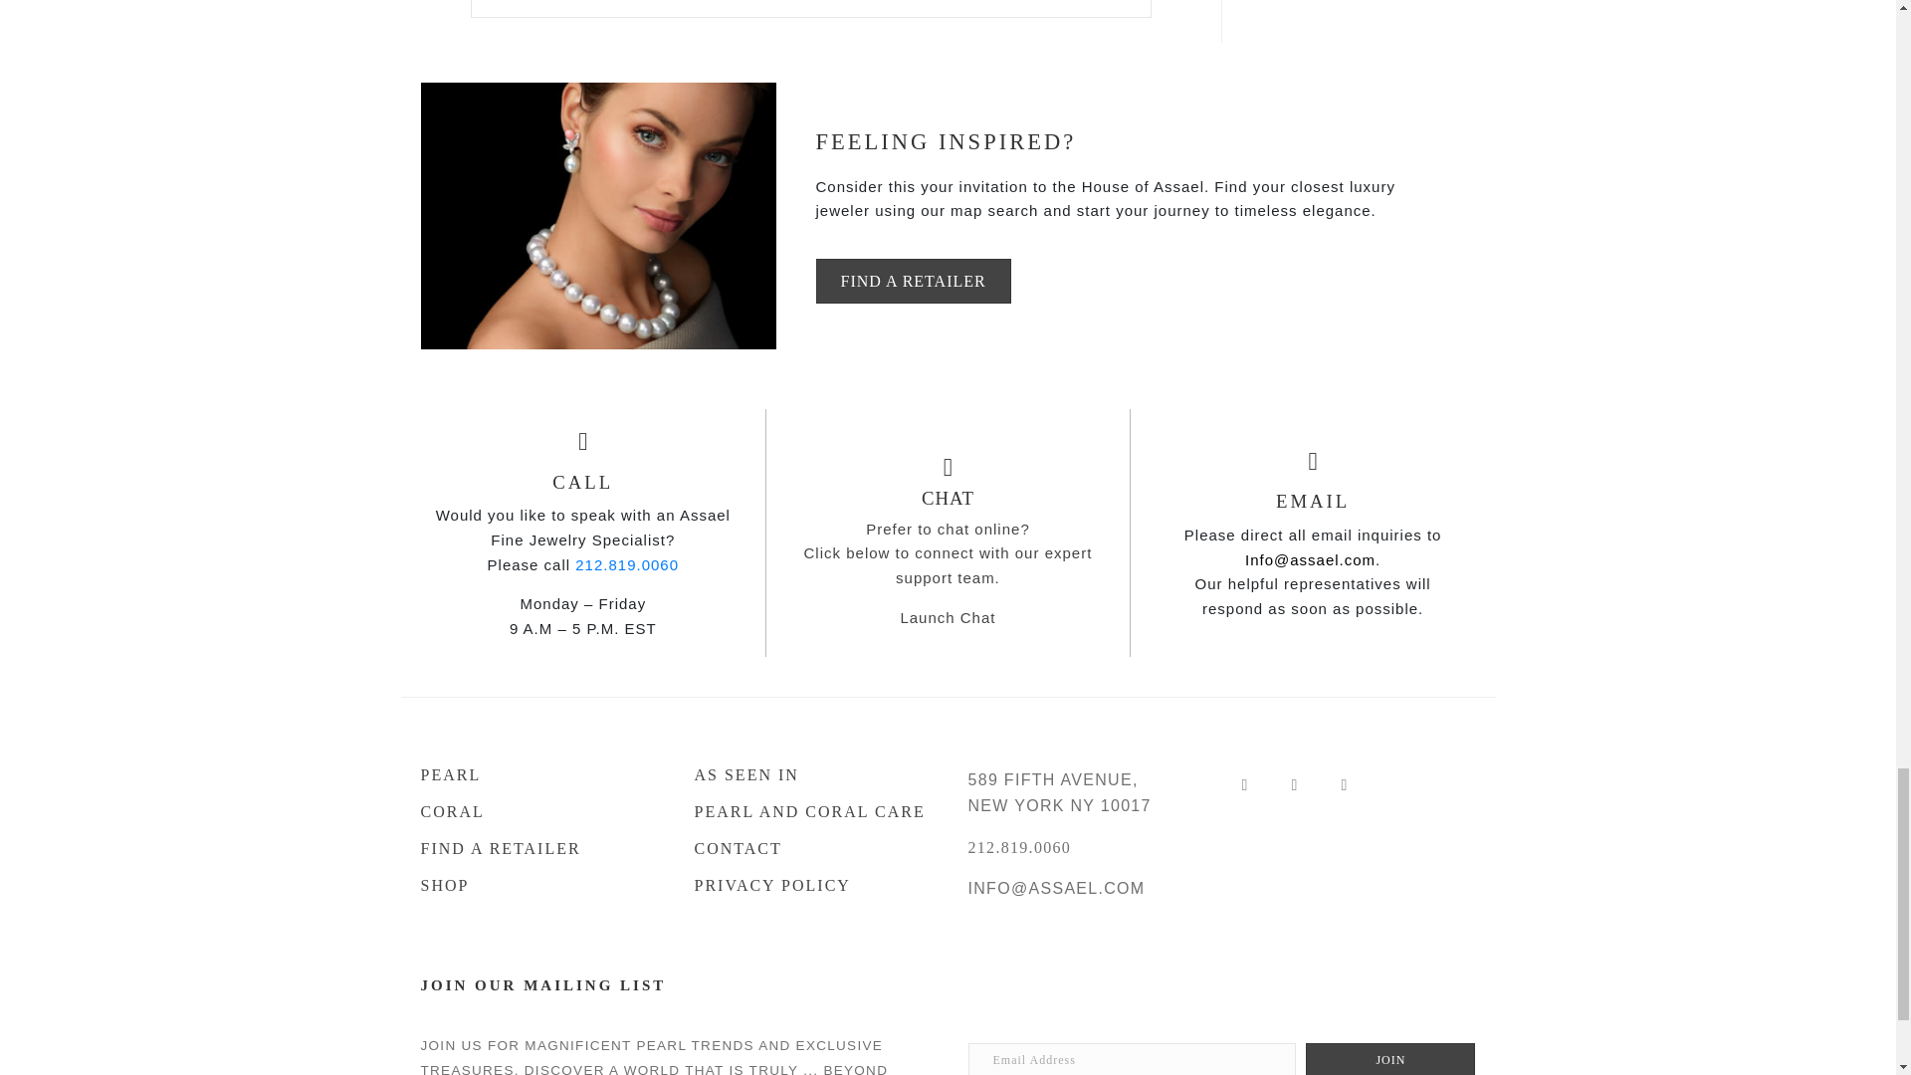  I want to click on CORAL, so click(536, 802).